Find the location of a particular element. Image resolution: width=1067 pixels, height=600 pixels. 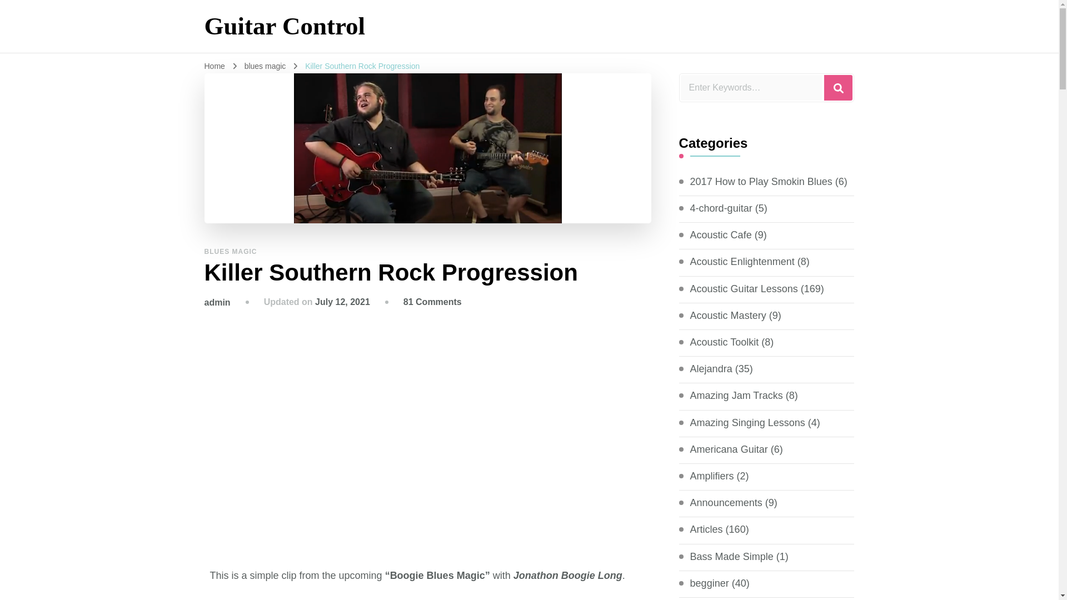

Killer Southern Rock Progression is located at coordinates (362, 66).